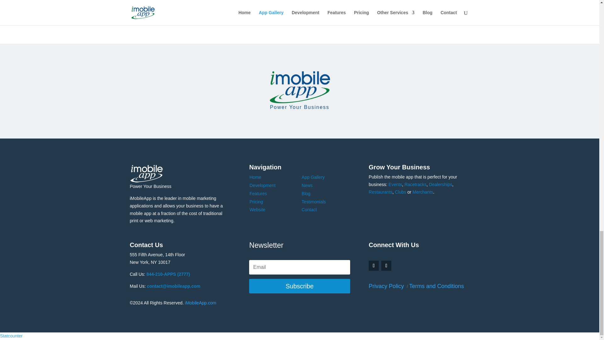 The width and height of the screenshot is (604, 340). I want to click on Page 11, so click(329, 3).